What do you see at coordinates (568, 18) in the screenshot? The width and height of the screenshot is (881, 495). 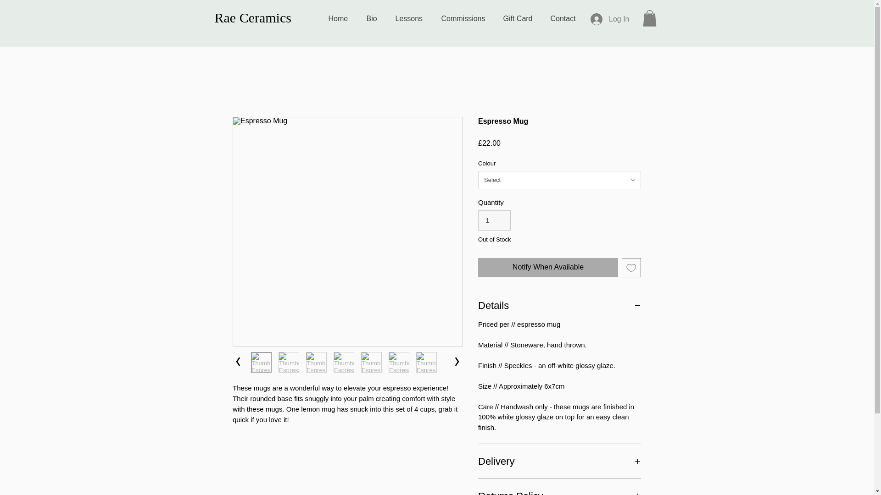 I see `Contact` at bounding box center [568, 18].